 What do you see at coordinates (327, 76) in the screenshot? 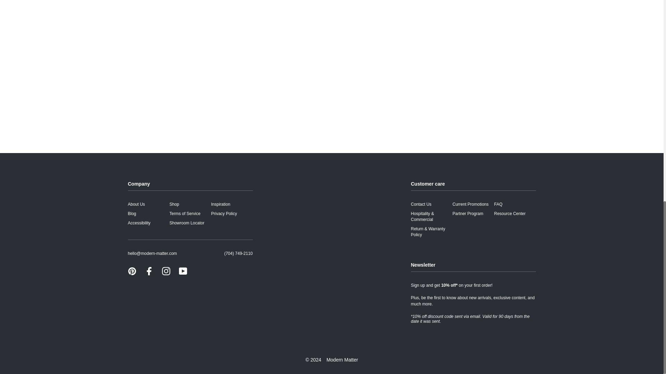
I see `Middleton 1.25` at bounding box center [327, 76].